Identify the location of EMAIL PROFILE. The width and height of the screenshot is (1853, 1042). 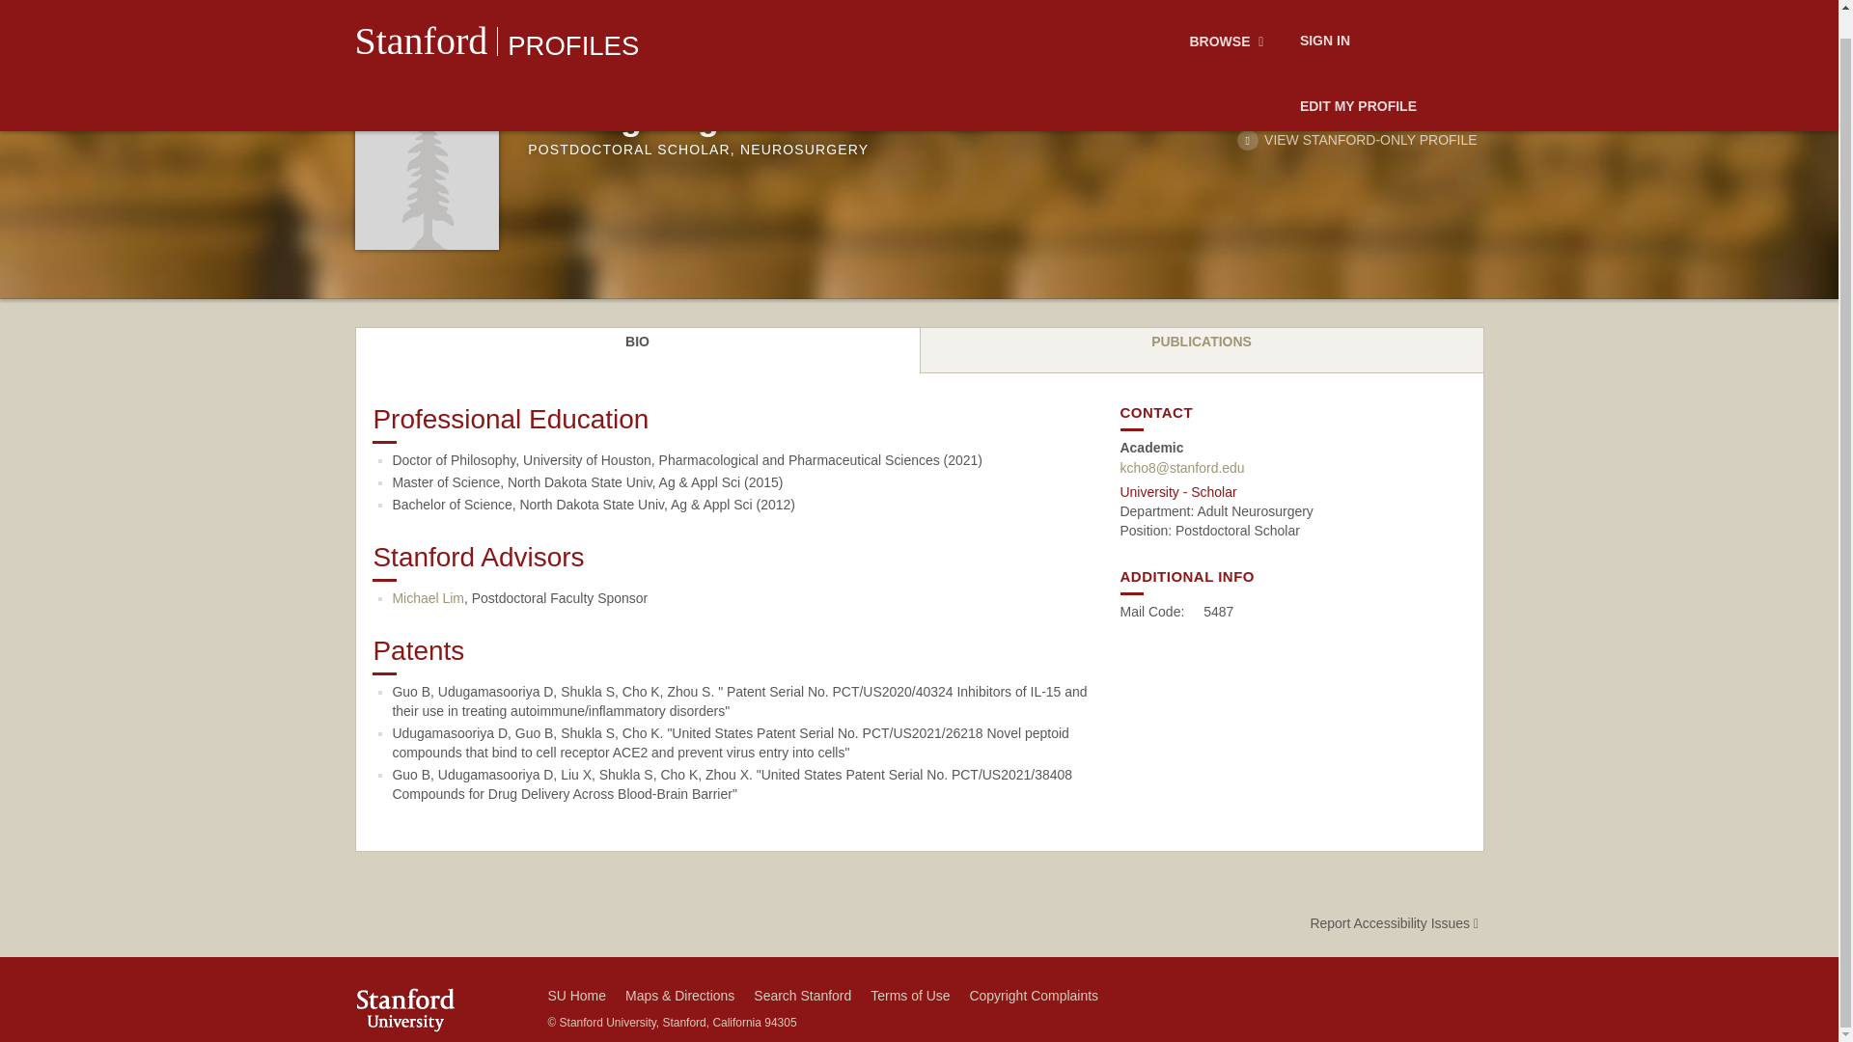
(1413, 112).